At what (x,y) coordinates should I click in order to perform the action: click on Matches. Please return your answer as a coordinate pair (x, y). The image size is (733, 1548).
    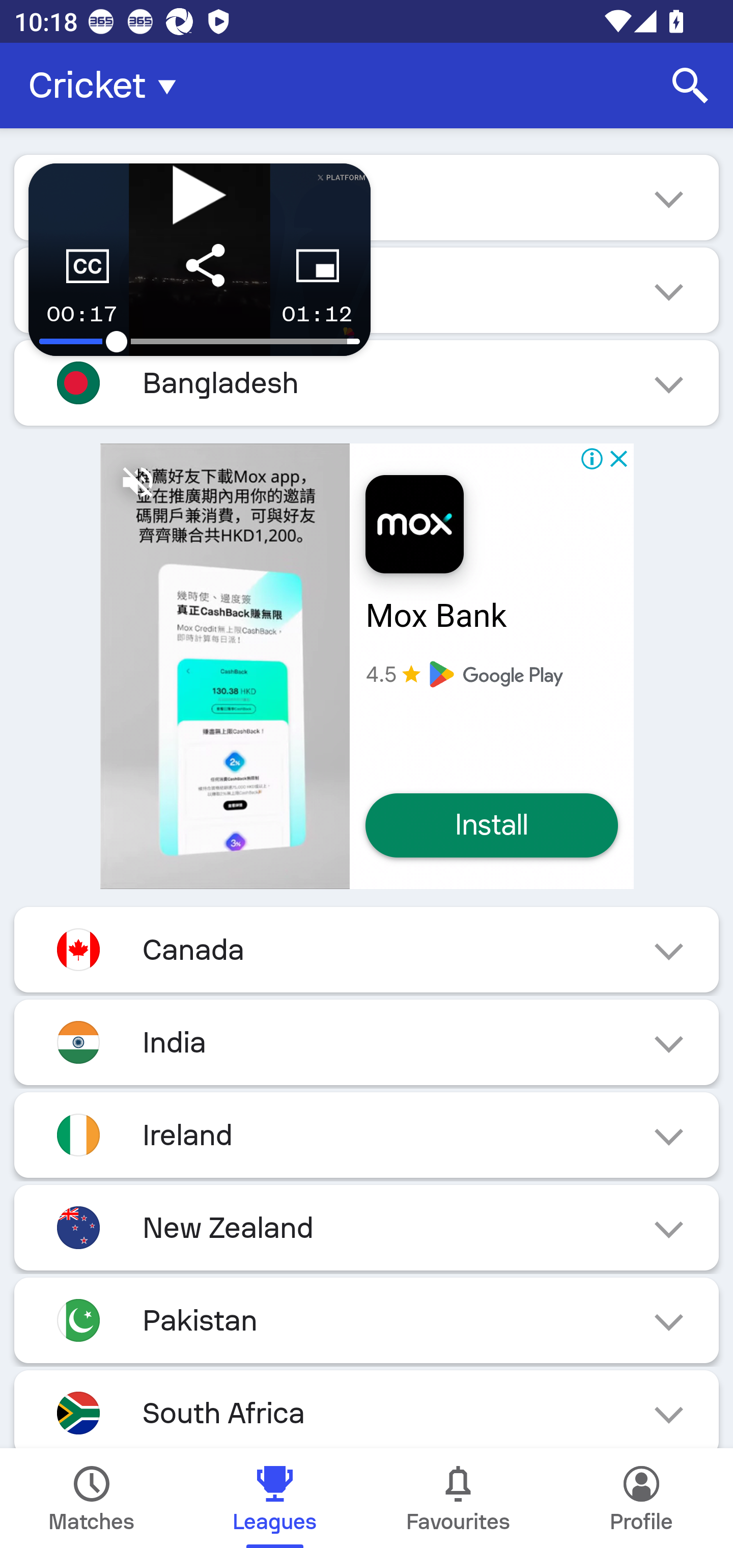
    Looking at the image, I should click on (92, 1498).